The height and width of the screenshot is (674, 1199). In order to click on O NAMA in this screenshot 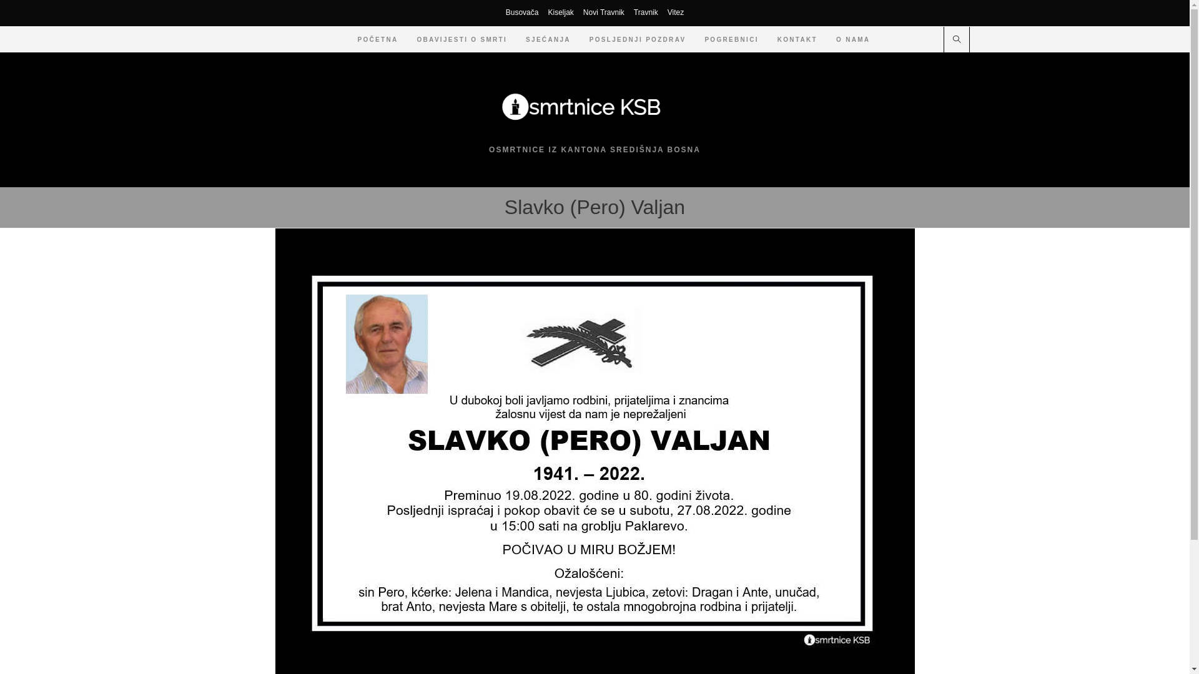, I will do `click(853, 40)`.